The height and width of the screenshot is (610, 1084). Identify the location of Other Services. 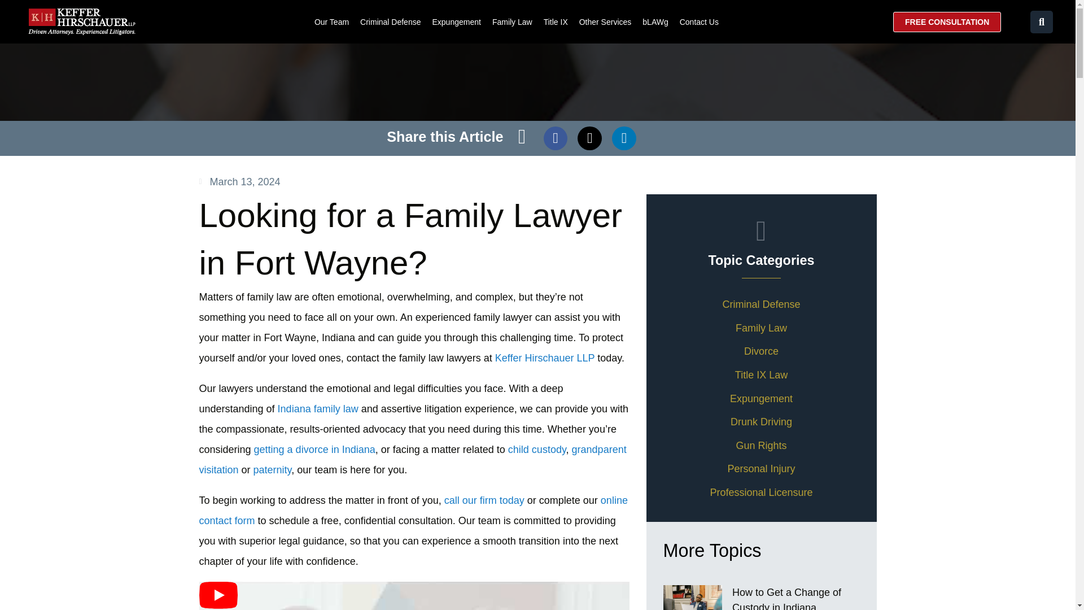
(605, 21).